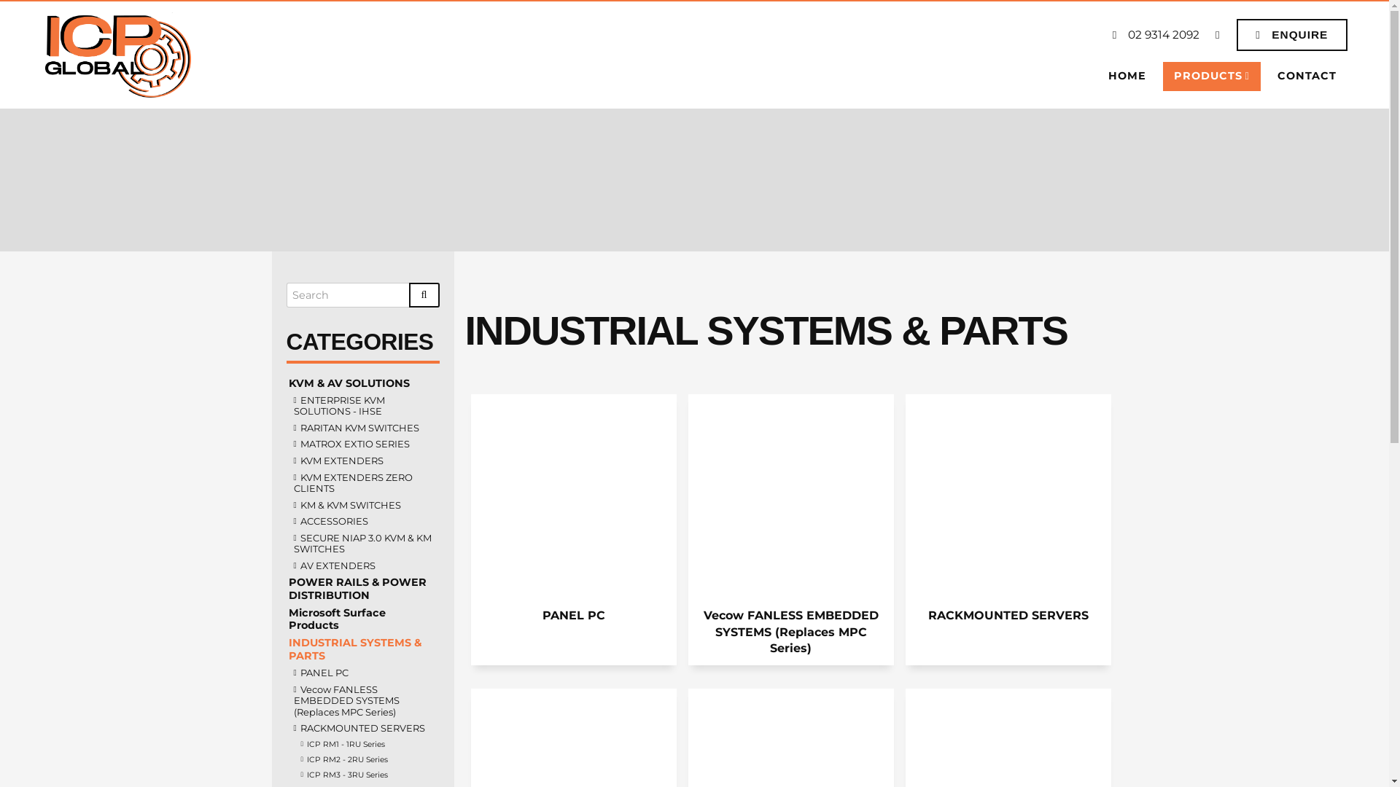 Image resolution: width=1400 pixels, height=787 pixels. What do you see at coordinates (362, 760) in the screenshot?
I see `ICP RM2 - 2RU Series` at bounding box center [362, 760].